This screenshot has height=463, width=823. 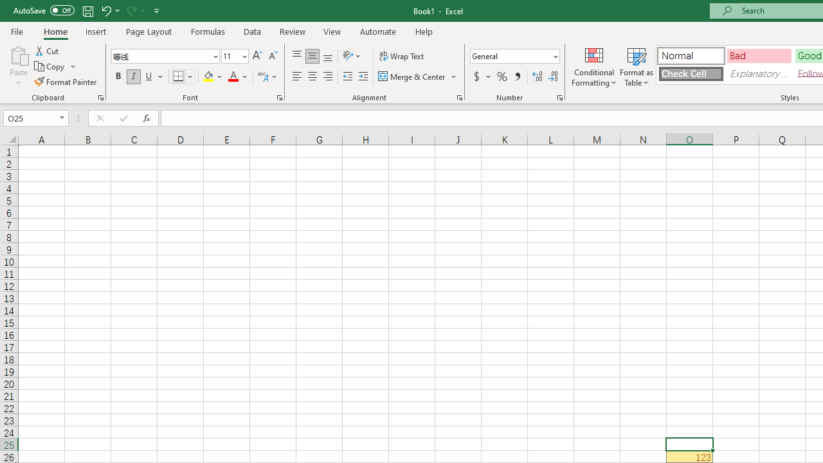 I want to click on Bad, so click(x=759, y=55).